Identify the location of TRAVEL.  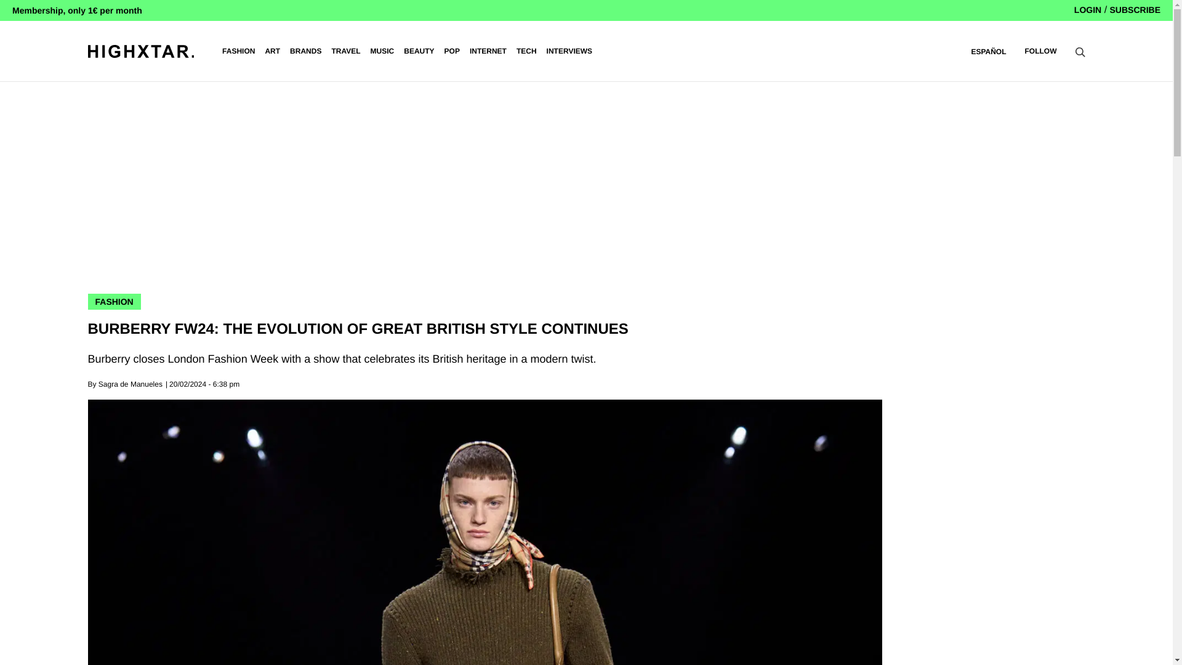
(345, 51).